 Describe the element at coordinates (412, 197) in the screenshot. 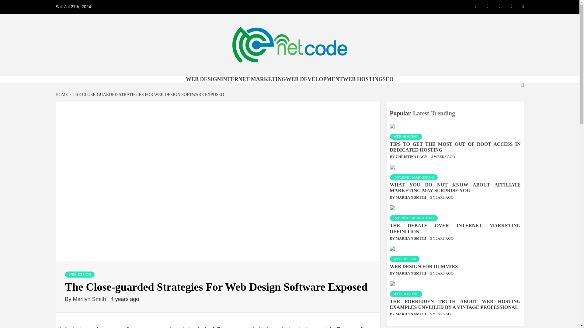

I see `MARILYN SMITH` at that location.